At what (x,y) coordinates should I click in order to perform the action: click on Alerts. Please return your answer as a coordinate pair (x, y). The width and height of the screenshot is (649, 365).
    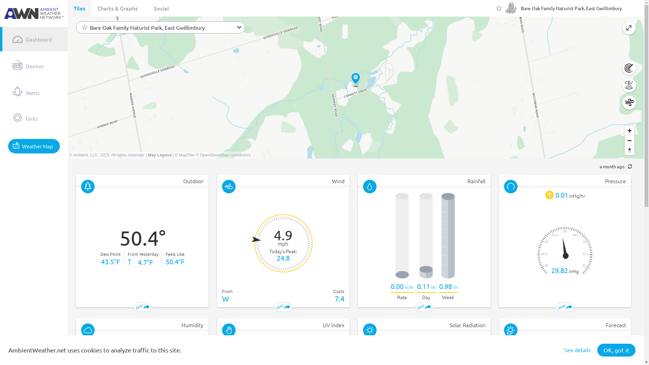
    Looking at the image, I should click on (34, 91).